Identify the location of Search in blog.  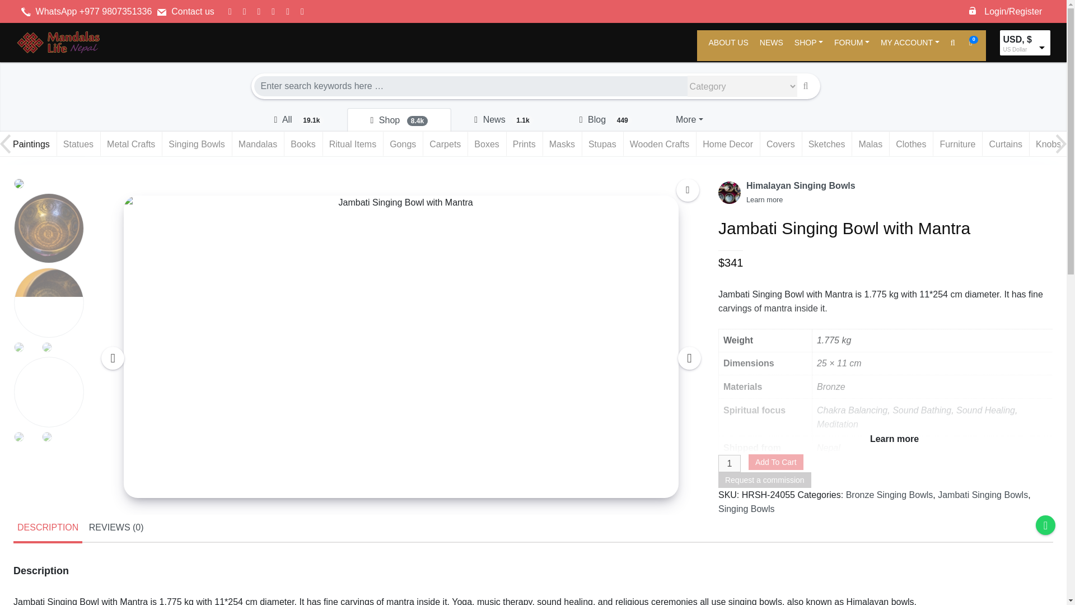
(606, 120).